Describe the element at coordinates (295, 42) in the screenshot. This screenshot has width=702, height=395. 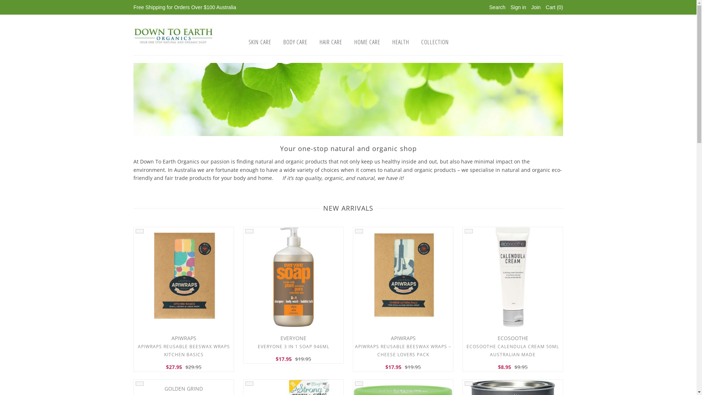
I see `BODY CARE` at that location.